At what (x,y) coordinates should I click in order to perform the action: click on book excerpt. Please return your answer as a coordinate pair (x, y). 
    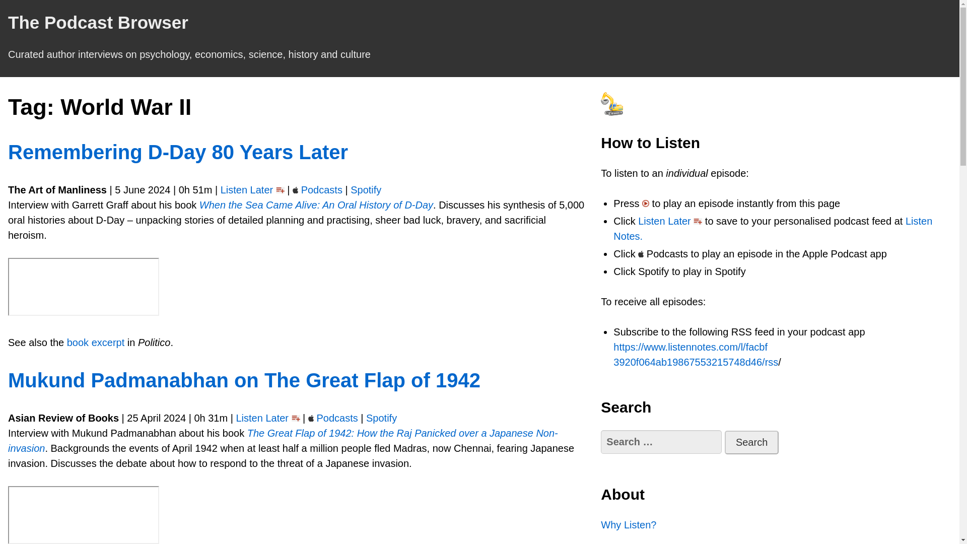
    Looking at the image, I should click on (96, 343).